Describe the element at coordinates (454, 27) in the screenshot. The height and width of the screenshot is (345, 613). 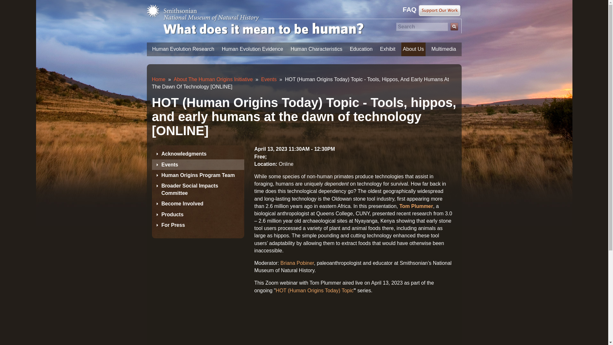
I see `Search` at that location.